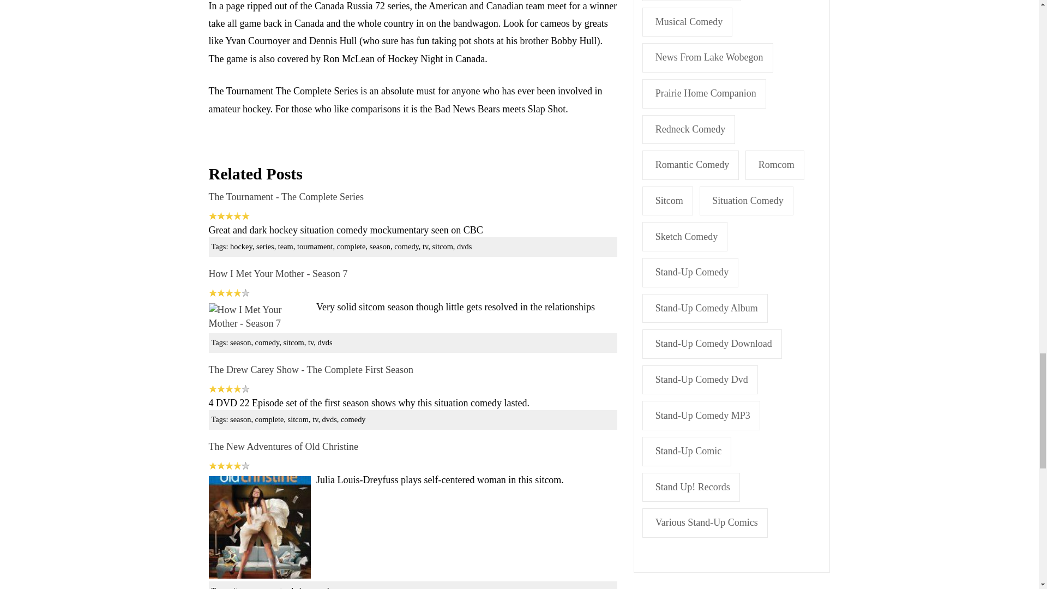 Image resolution: width=1047 pixels, height=589 pixels. What do you see at coordinates (278, 274) in the screenshot?
I see `How I Met Your Mother - Season 7` at bounding box center [278, 274].